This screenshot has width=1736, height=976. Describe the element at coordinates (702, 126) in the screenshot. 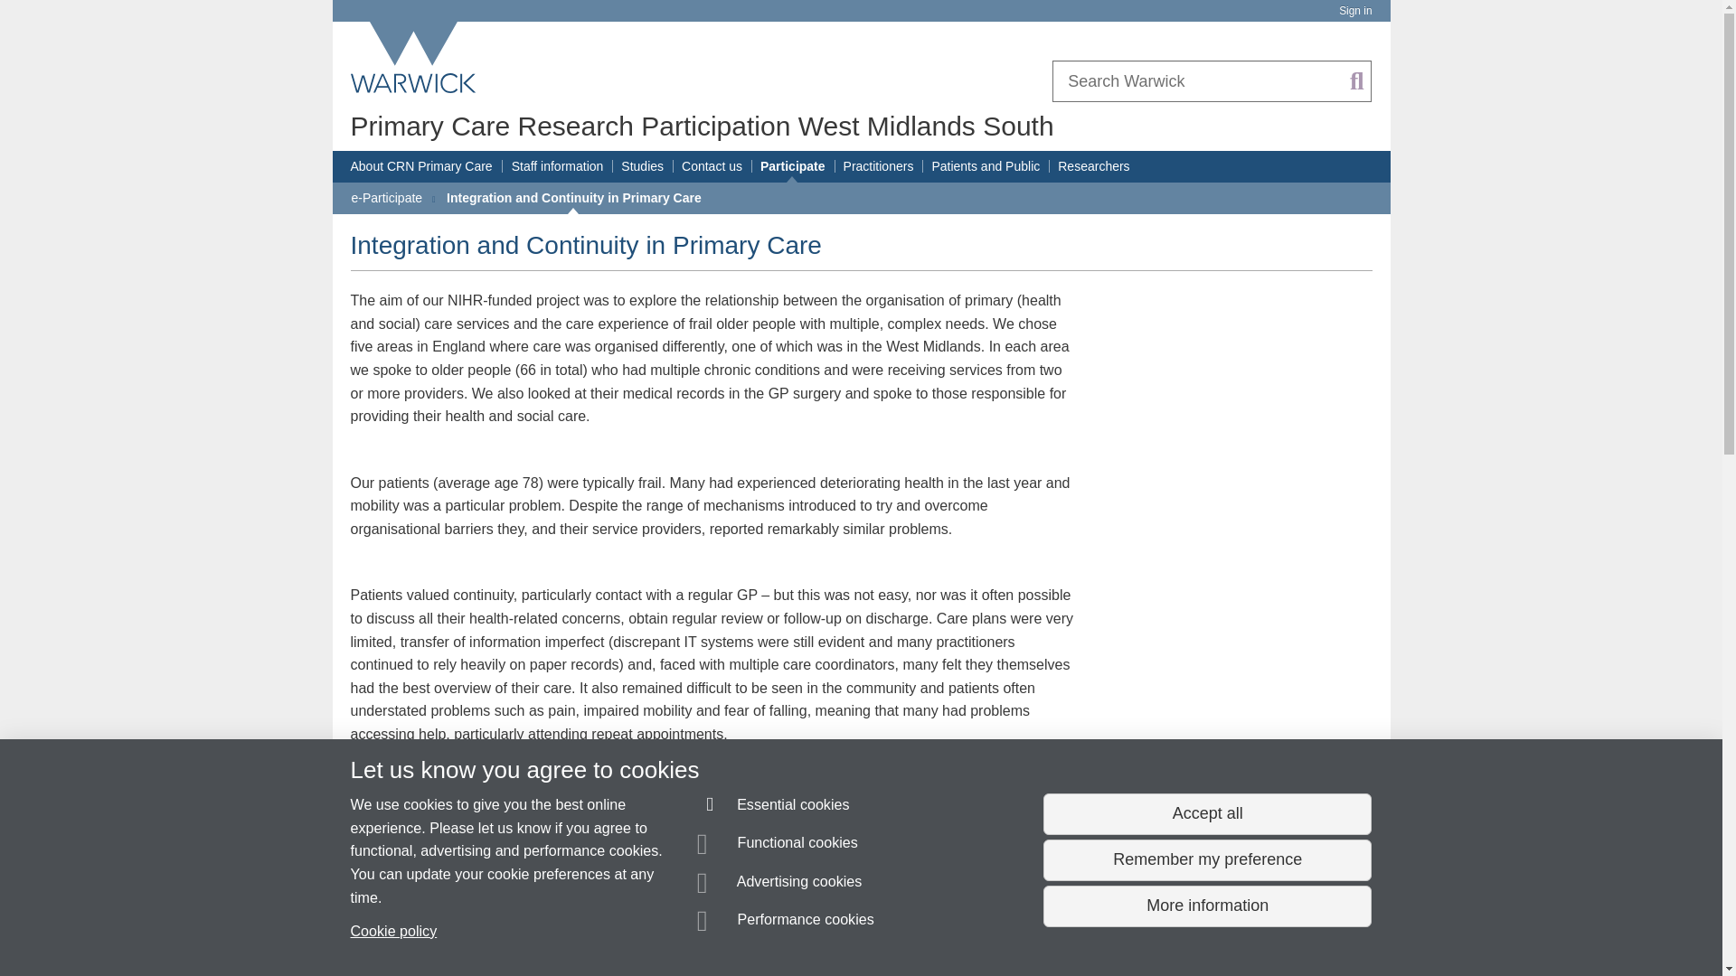

I see `Primary Care Research Participation West Midlands South` at that location.